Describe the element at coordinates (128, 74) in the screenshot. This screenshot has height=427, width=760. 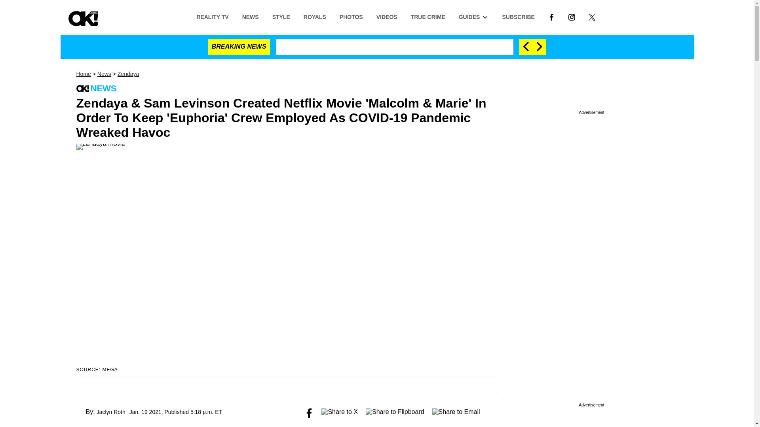
I see `Zendaya` at that location.